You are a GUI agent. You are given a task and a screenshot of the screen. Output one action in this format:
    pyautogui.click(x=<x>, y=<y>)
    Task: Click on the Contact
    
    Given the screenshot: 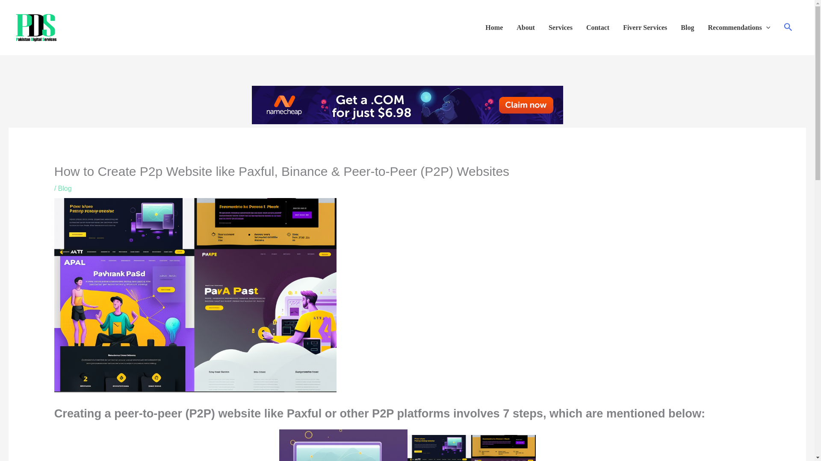 What is the action you would take?
    pyautogui.click(x=598, y=27)
    